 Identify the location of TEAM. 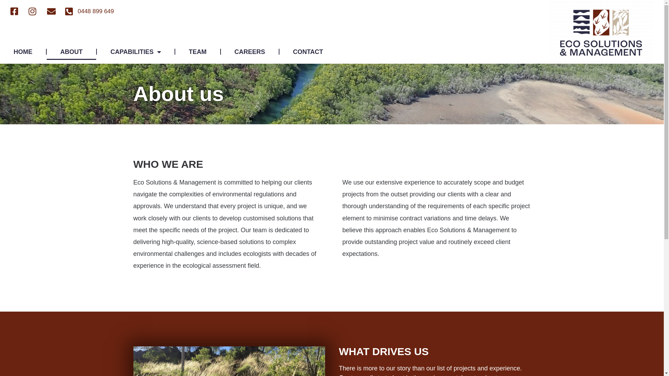
(198, 52).